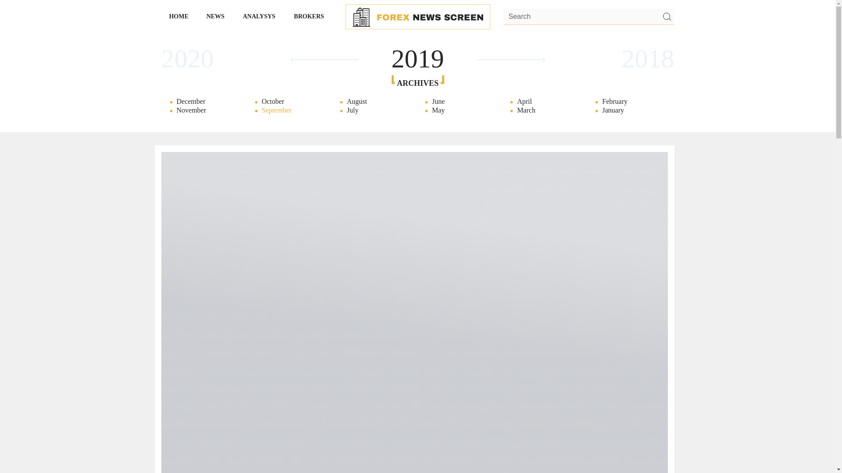  Describe the element at coordinates (589, 17) in the screenshot. I see `Search` at that location.